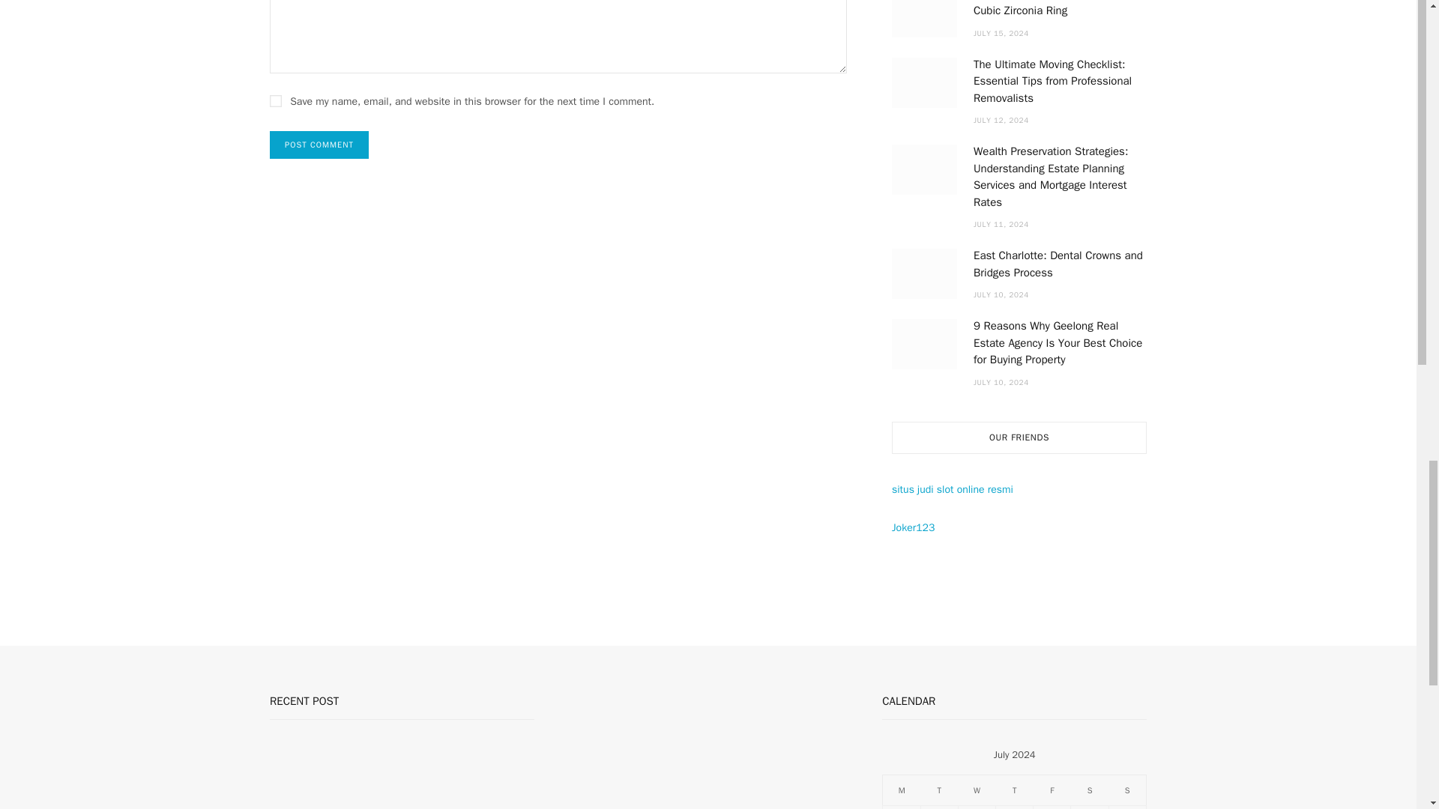  Describe the element at coordinates (276, 100) in the screenshot. I see `yes` at that location.